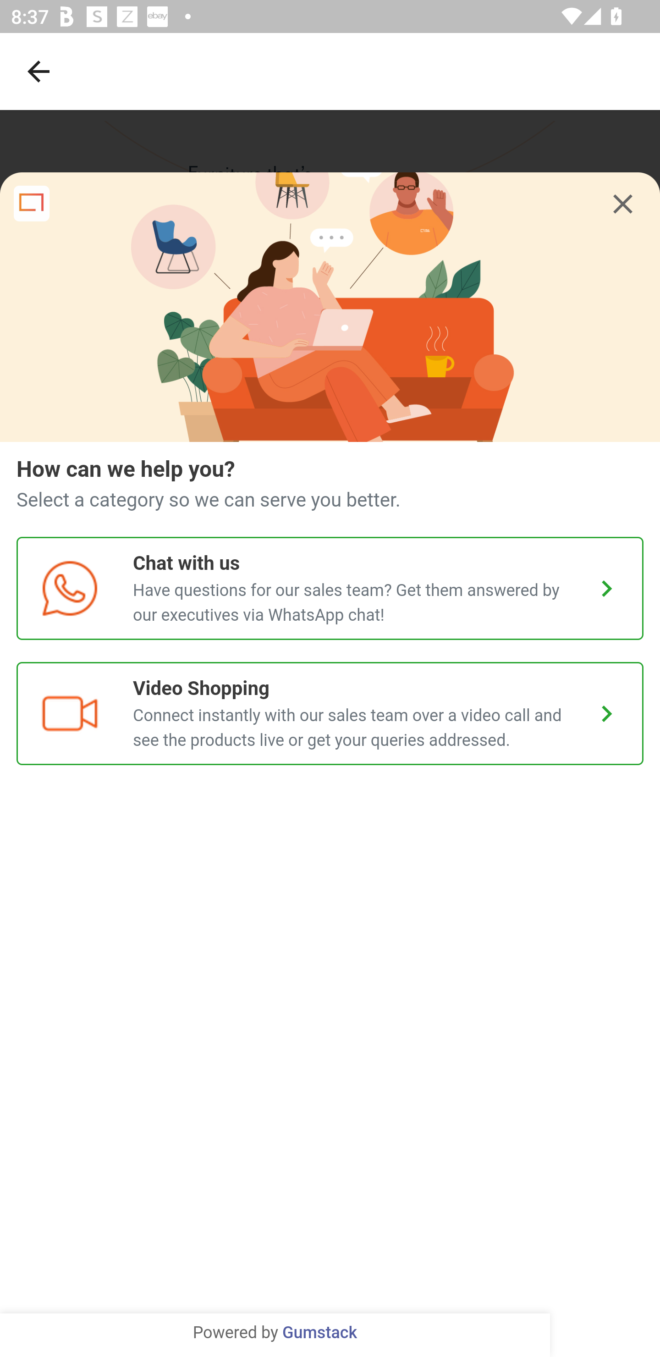 The image size is (660, 1357). I want to click on Navigate up, so click(38, 71).